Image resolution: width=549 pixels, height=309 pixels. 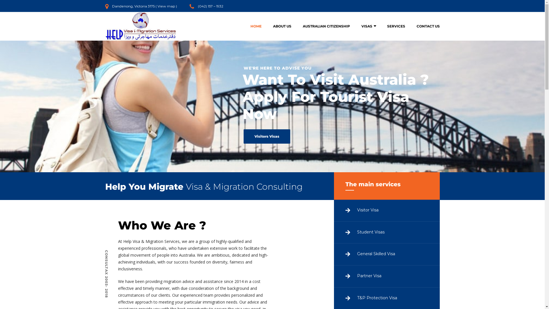 What do you see at coordinates (387, 255) in the screenshot?
I see `General Skilled Visa` at bounding box center [387, 255].